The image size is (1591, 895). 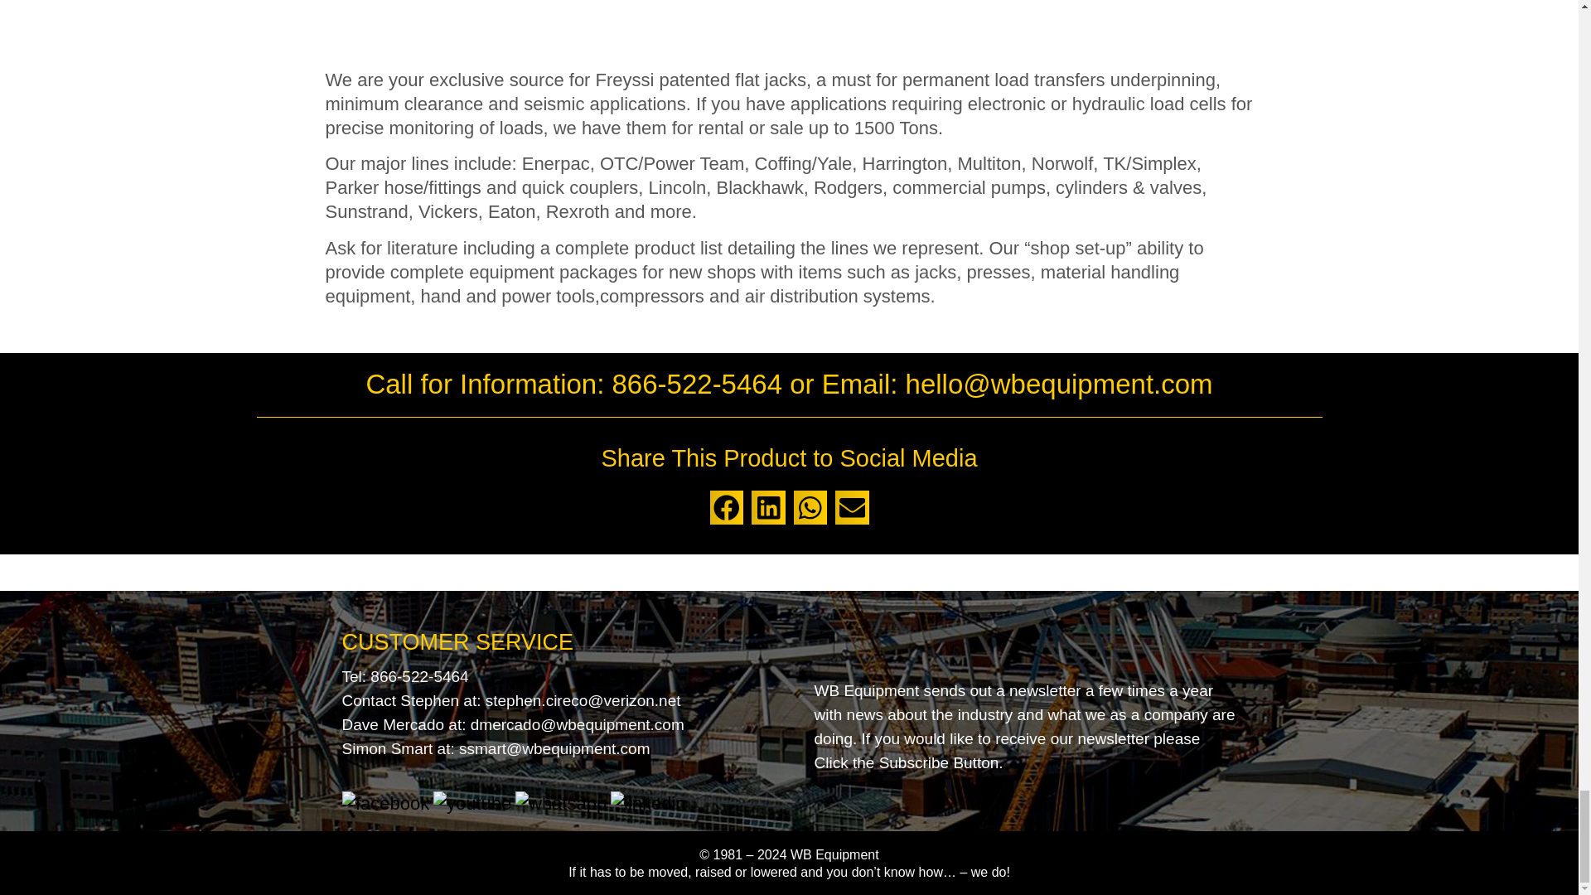 What do you see at coordinates (384, 802) in the screenshot?
I see `facebook` at bounding box center [384, 802].